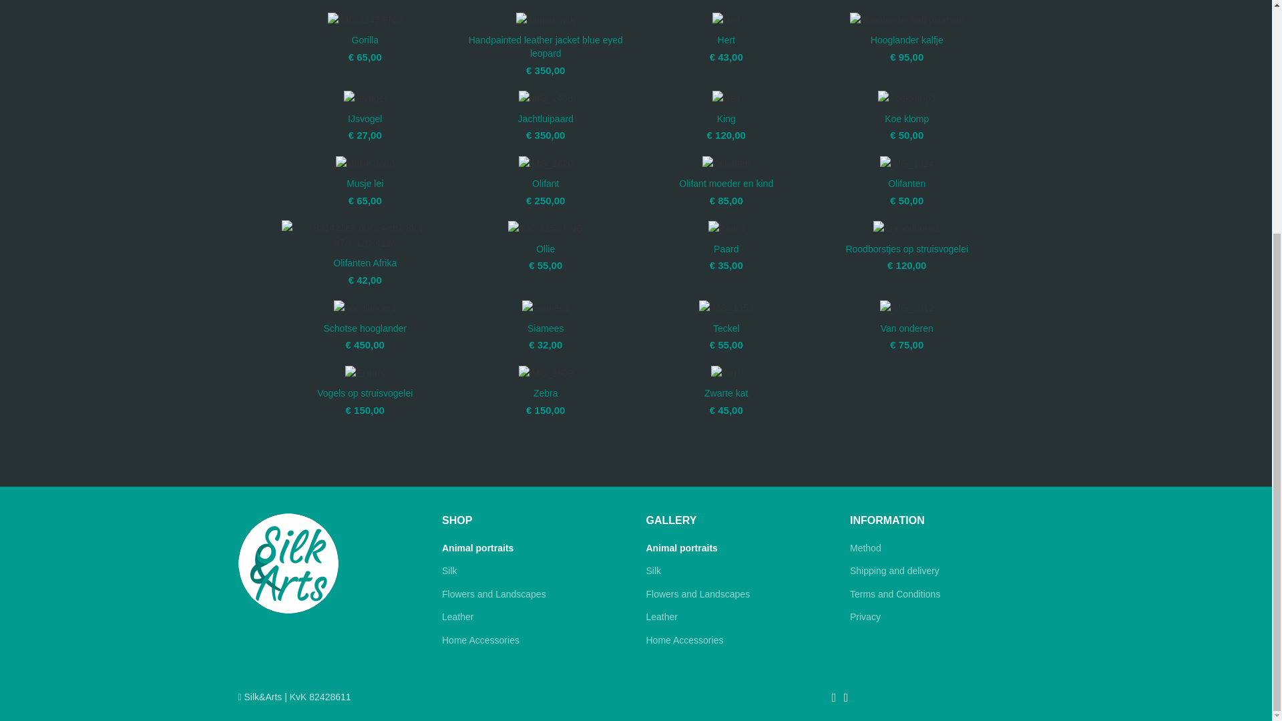 The height and width of the screenshot is (721, 1282). What do you see at coordinates (365, 97) in the screenshot?
I see `Ijsvogel` at bounding box center [365, 97].